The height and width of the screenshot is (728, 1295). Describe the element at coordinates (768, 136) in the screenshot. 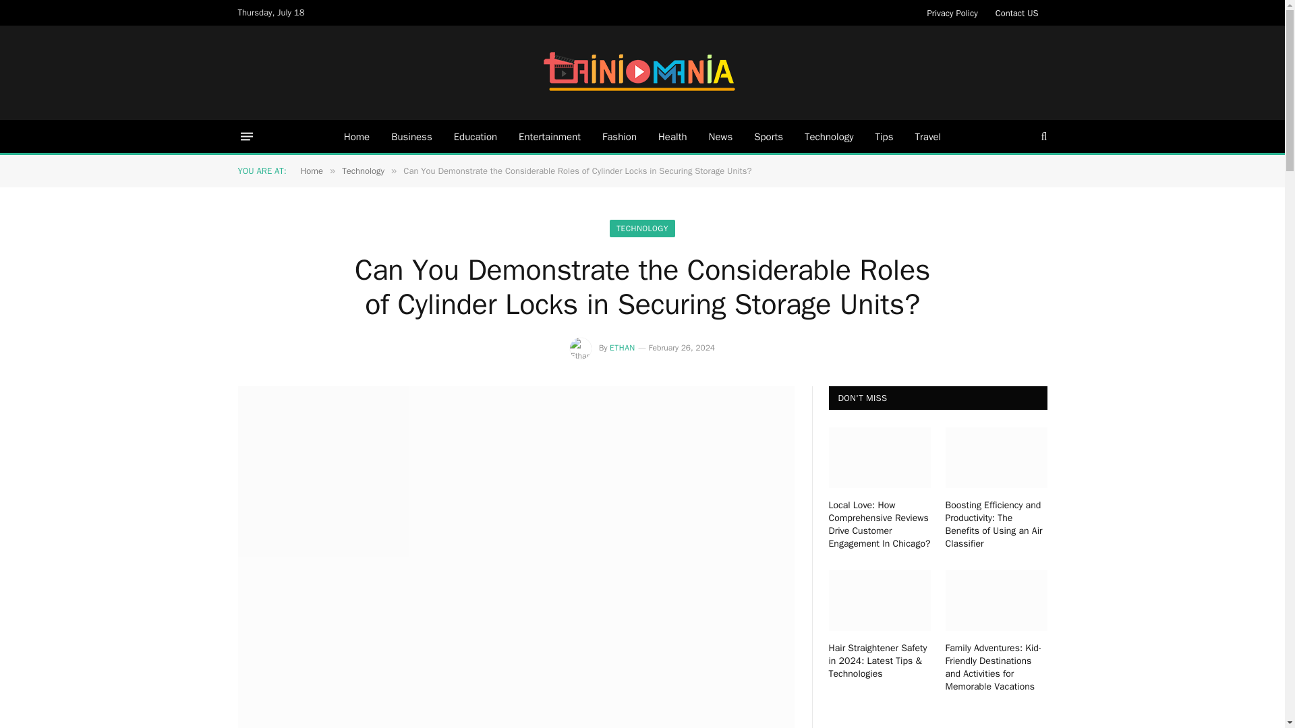

I see `Sports` at that location.